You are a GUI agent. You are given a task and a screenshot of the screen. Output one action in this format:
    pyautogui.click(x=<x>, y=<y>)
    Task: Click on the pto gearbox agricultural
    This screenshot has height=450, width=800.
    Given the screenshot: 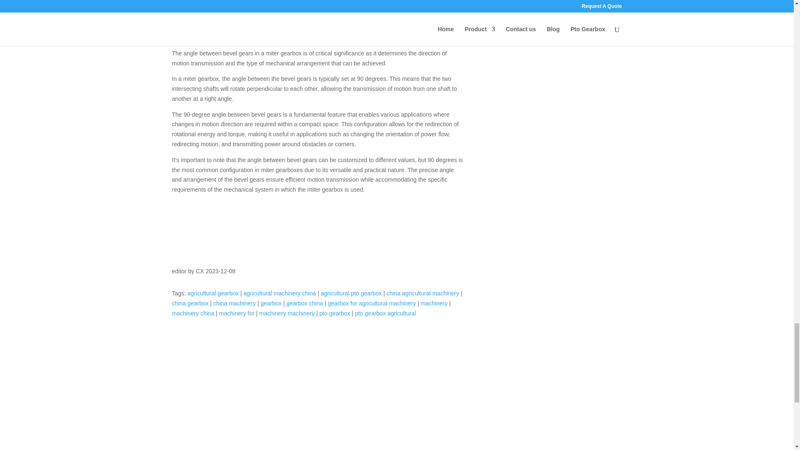 What is the action you would take?
    pyautogui.click(x=385, y=313)
    